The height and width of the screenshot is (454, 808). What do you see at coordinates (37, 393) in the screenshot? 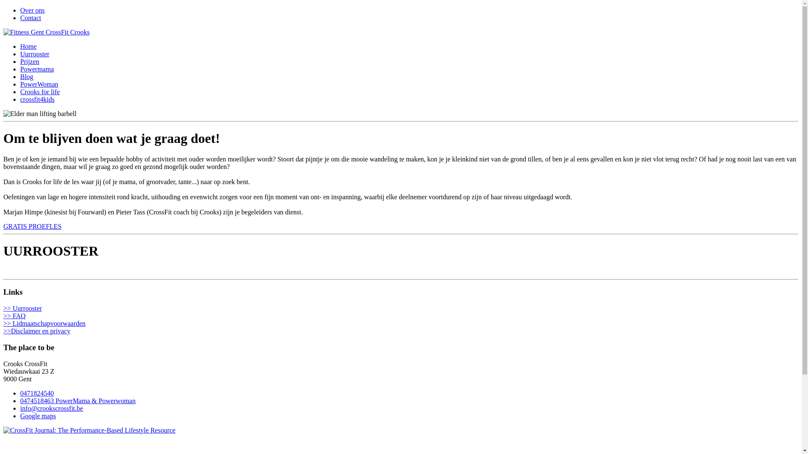
I see `0471824540` at bounding box center [37, 393].